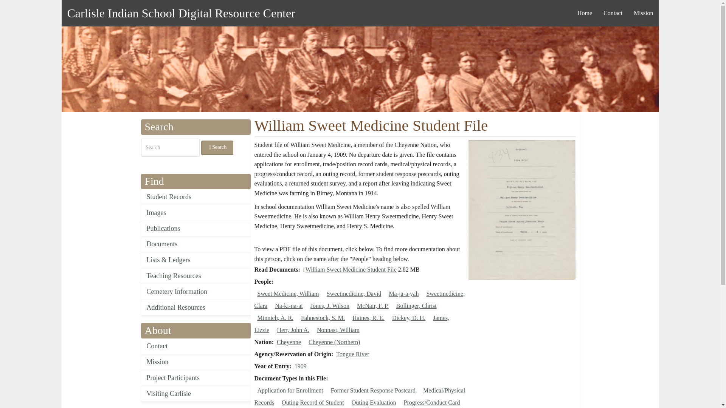  Describe the element at coordinates (217, 148) in the screenshot. I see `Search` at that location.